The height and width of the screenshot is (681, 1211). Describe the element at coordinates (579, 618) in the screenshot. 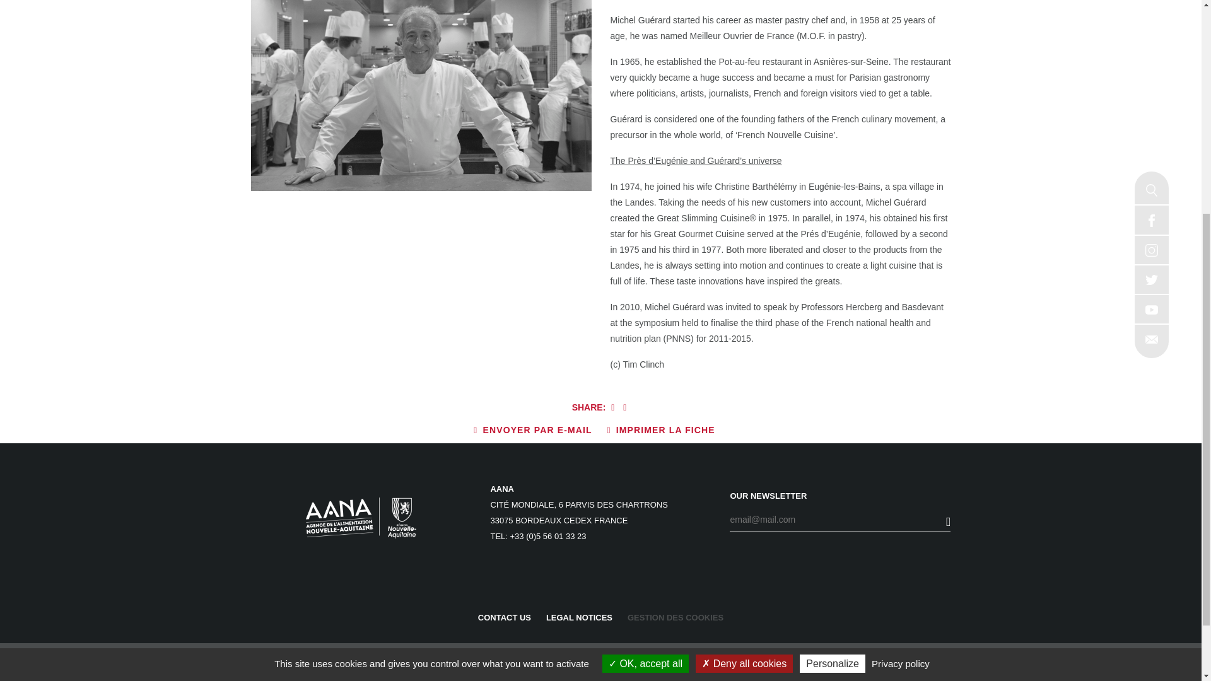

I see `LEGAL NOTICES` at that location.